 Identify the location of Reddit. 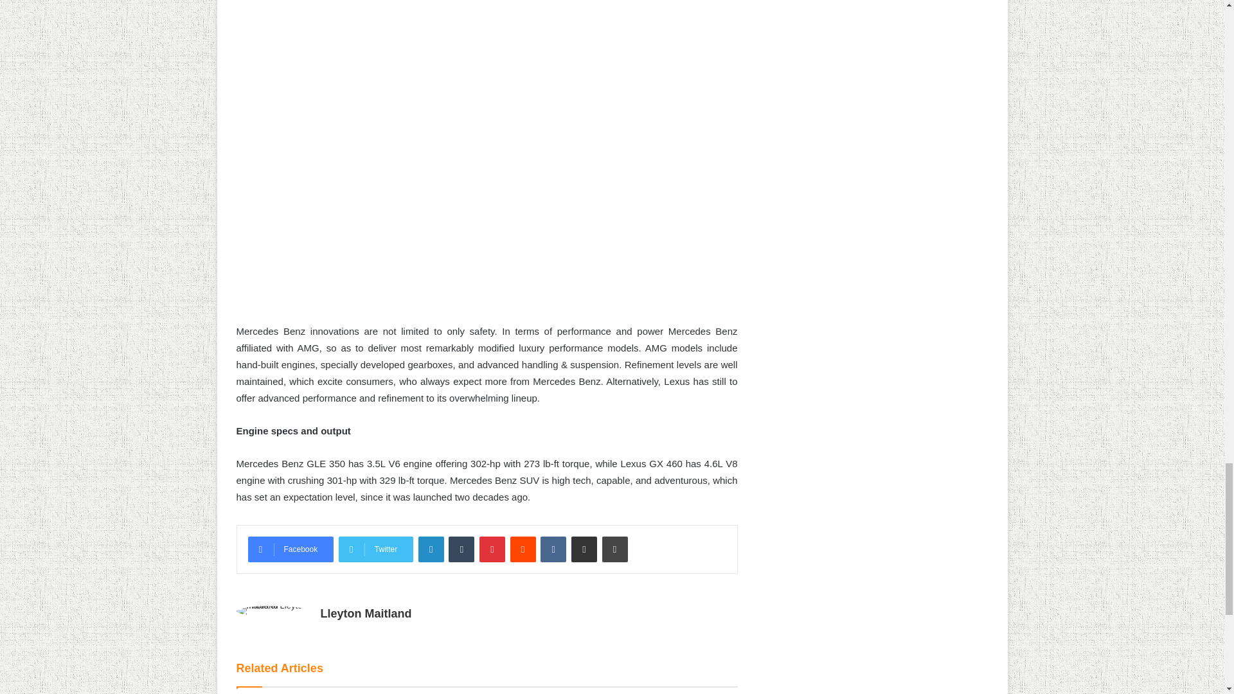
(523, 549).